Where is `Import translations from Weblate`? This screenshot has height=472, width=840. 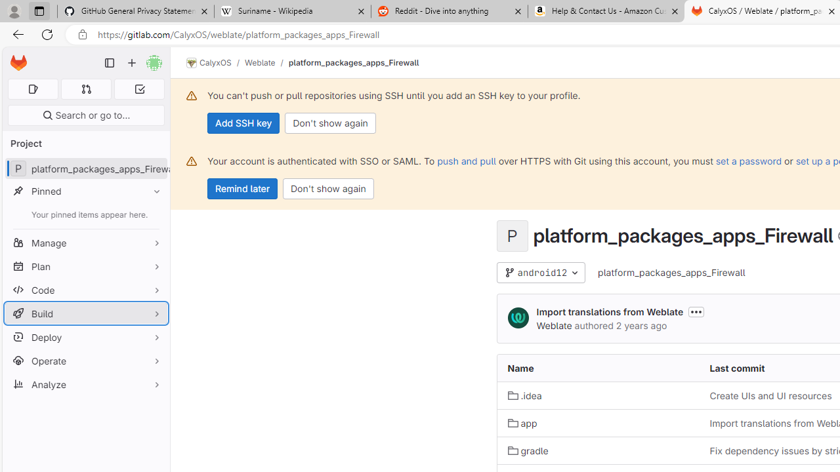 Import translations from Weblate is located at coordinates (609, 312).